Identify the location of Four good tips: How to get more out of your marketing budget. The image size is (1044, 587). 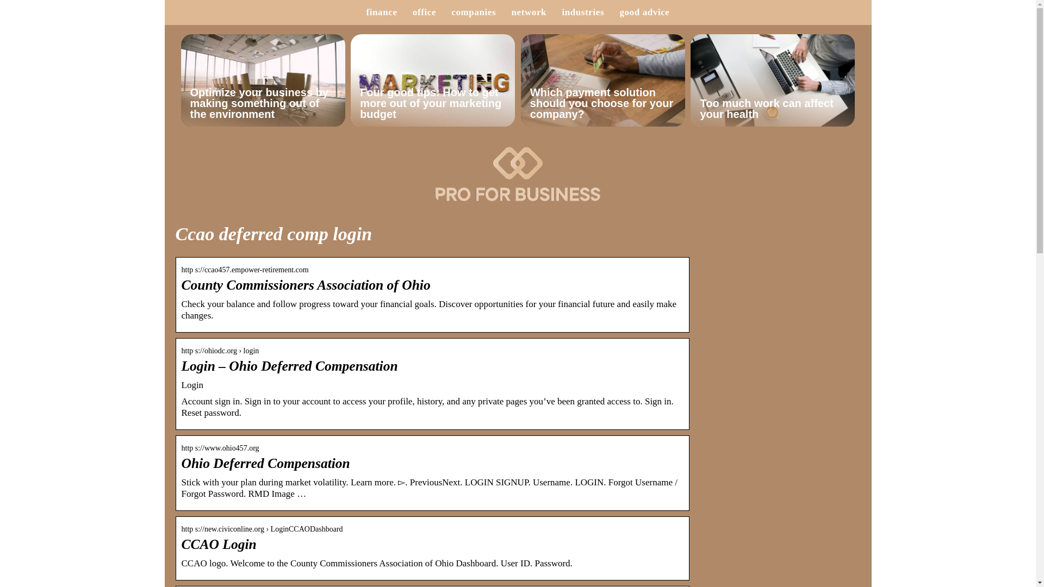
(433, 80).